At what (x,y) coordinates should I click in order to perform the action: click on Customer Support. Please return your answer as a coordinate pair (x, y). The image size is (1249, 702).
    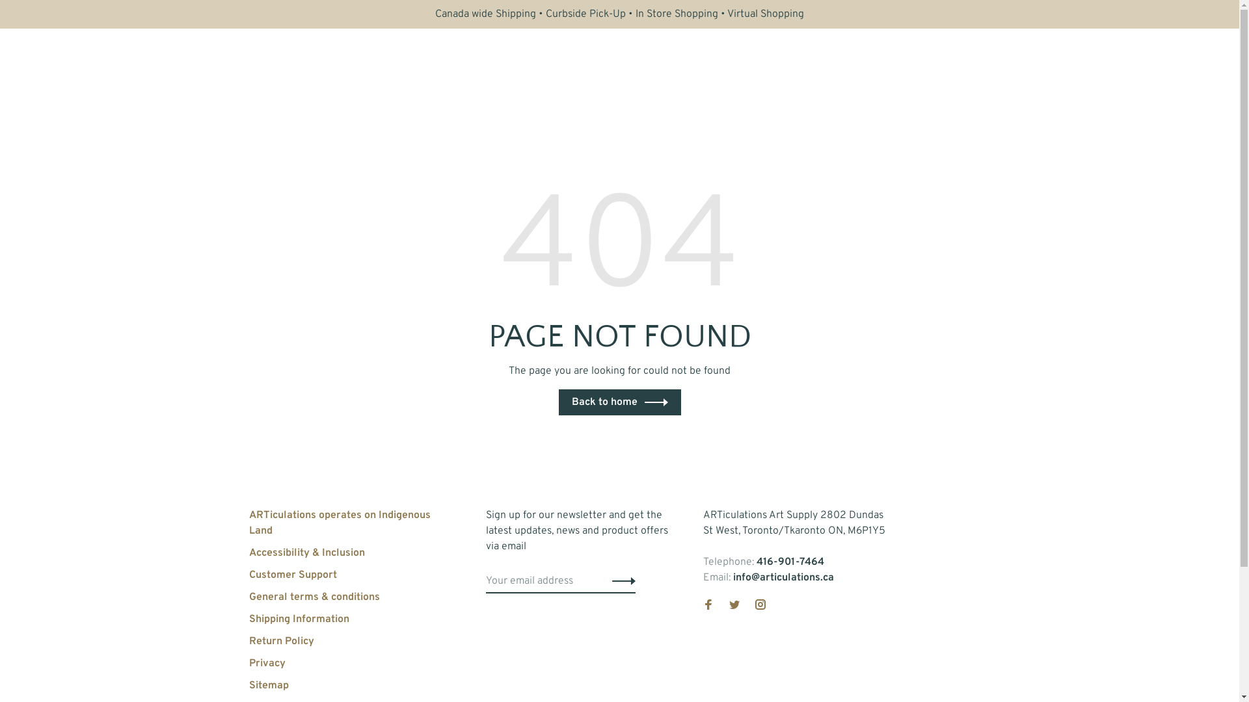
    Looking at the image, I should click on (293, 575).